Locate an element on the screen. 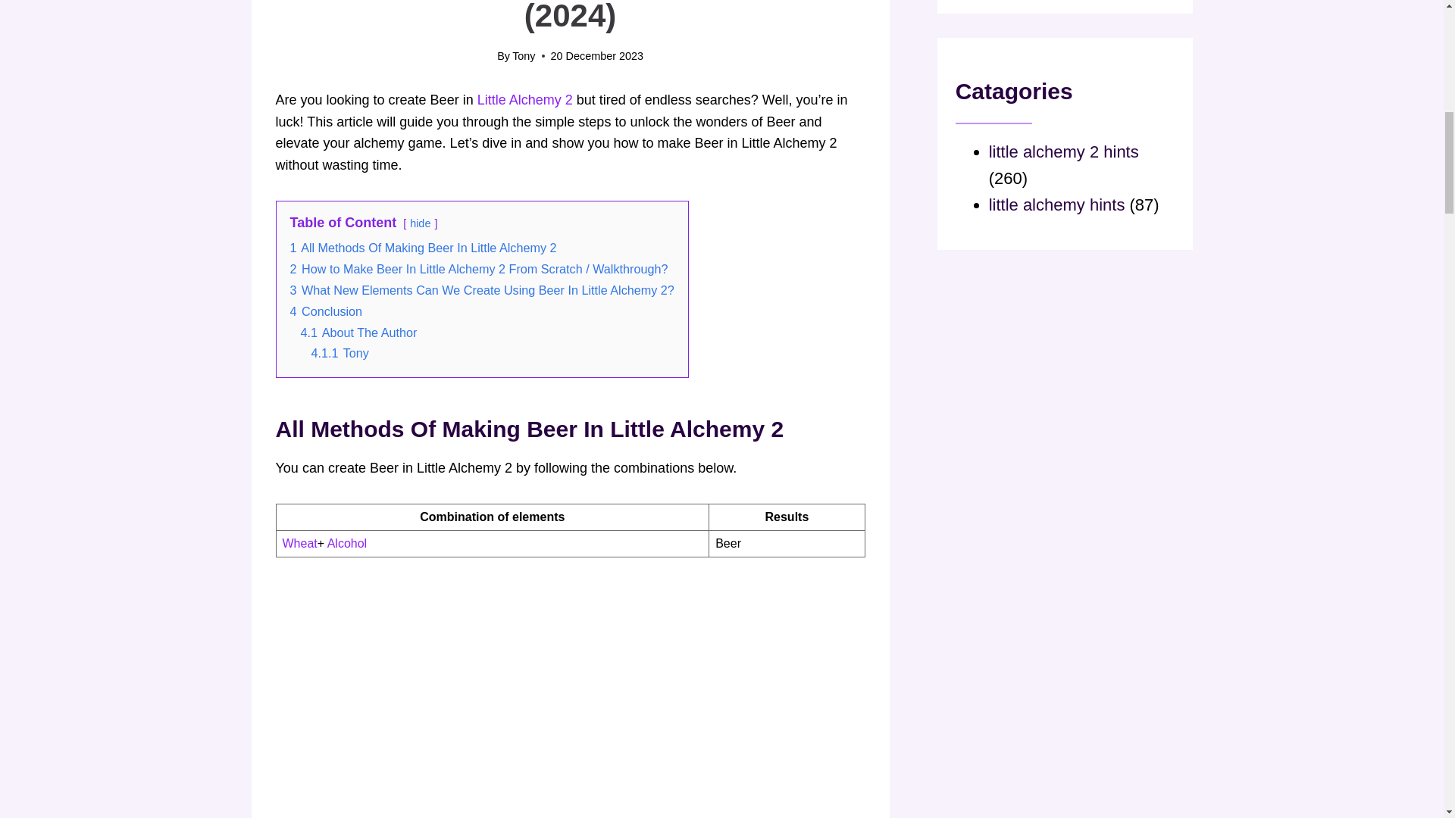  Alcohol is located at coordinates (347, 542).